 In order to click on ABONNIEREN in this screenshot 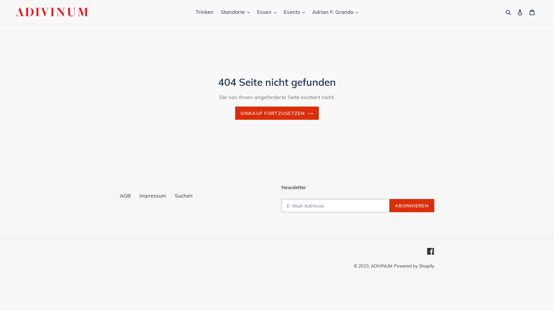, I will do `click(412, 206)`.